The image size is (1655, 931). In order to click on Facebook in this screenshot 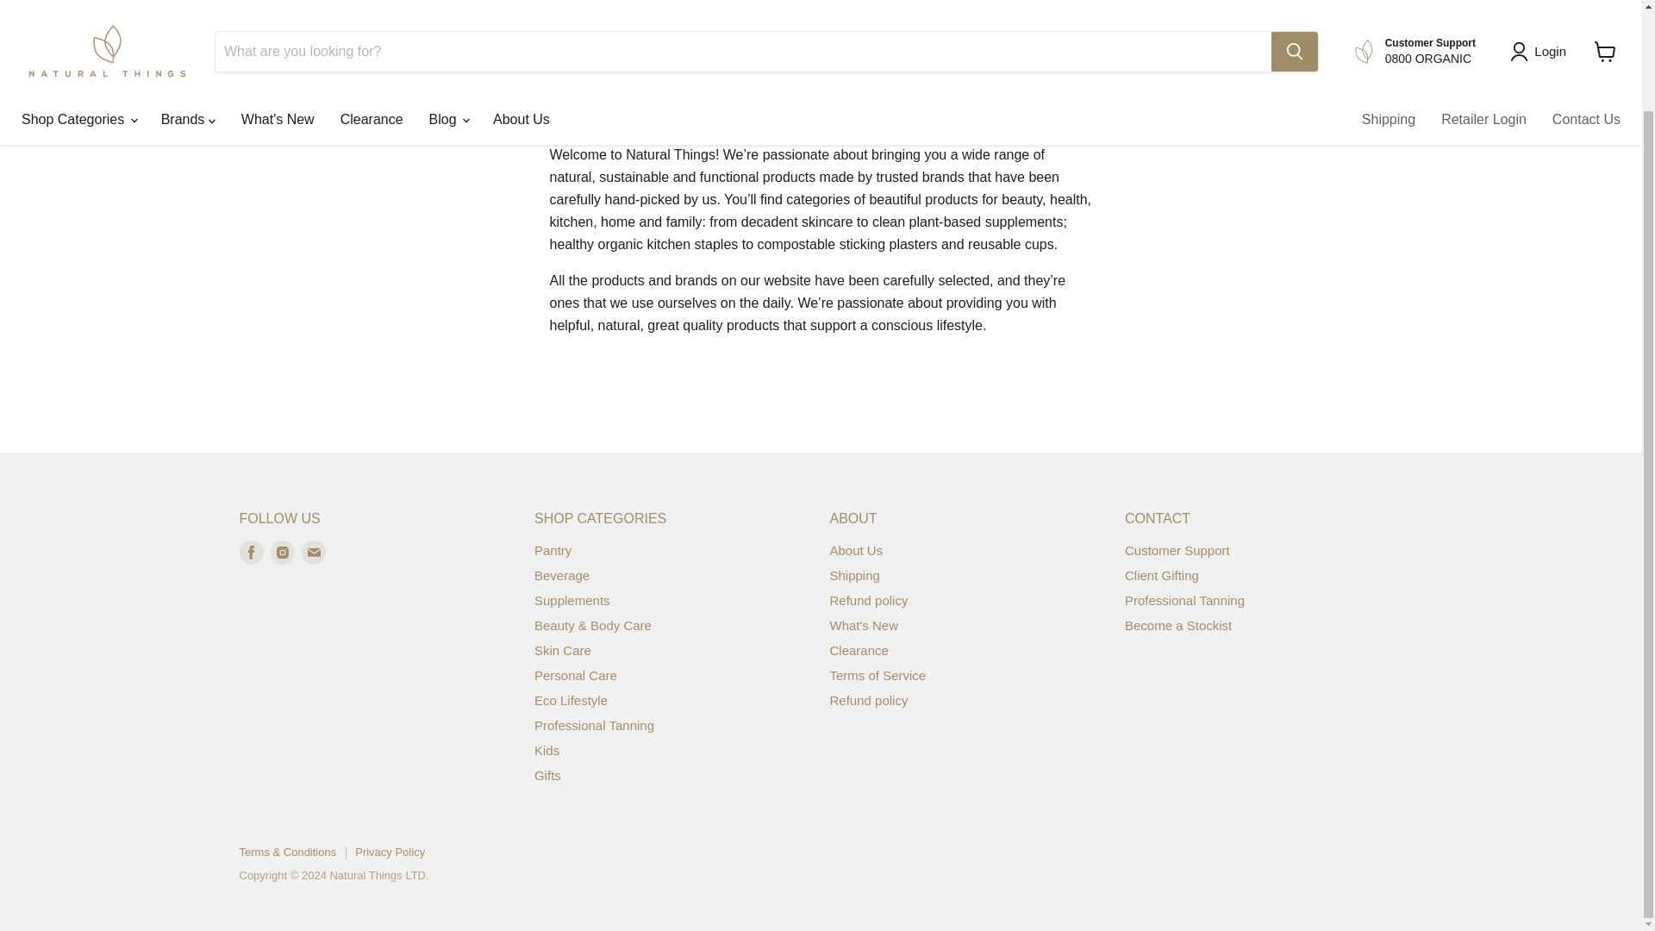, I will do `click(252, 552)`.